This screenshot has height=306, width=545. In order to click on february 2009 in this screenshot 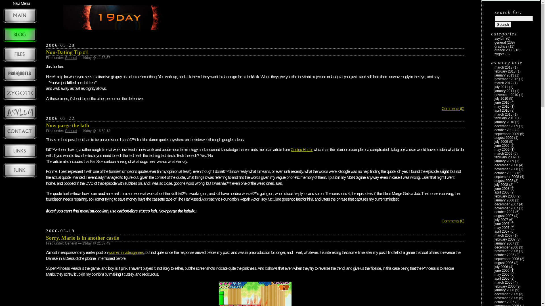, I will do `click(505, 157)`.